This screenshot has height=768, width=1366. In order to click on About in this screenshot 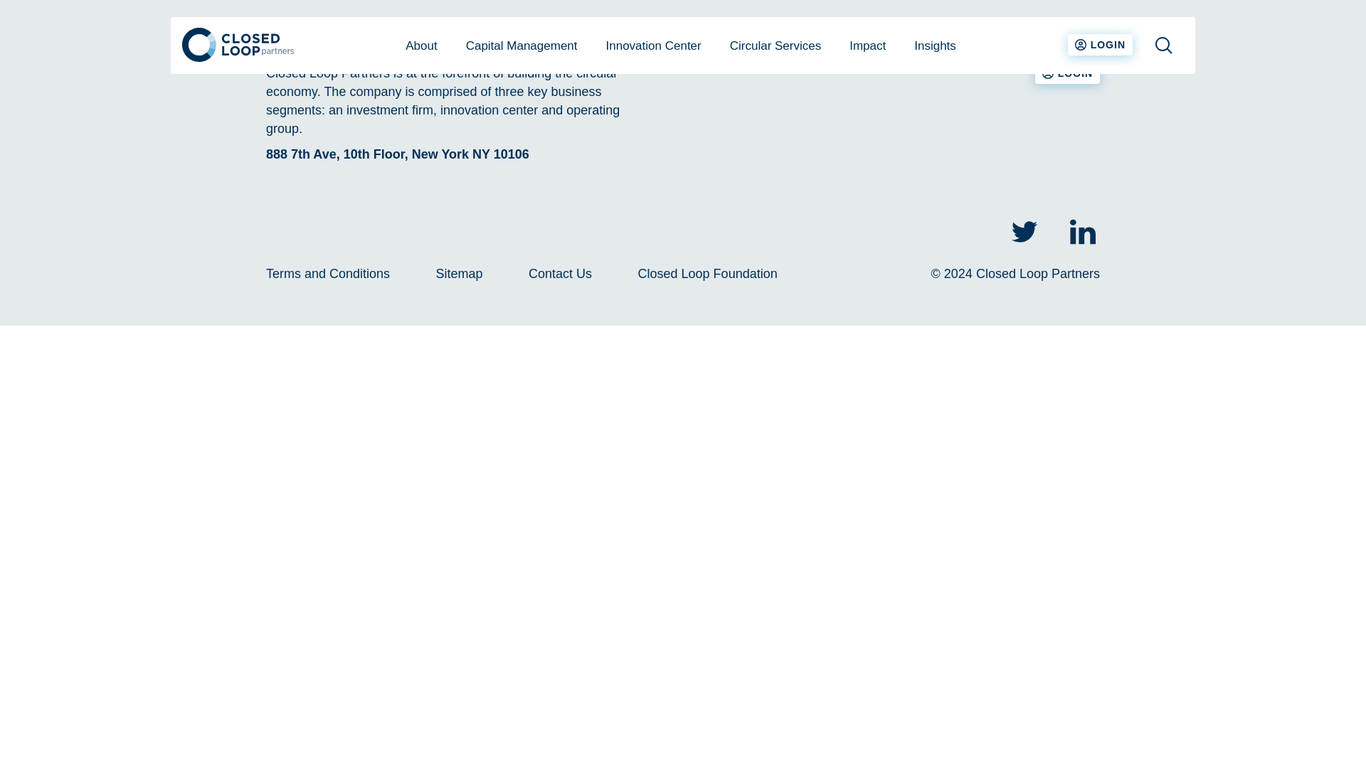, I will do `click(420, 45)`.